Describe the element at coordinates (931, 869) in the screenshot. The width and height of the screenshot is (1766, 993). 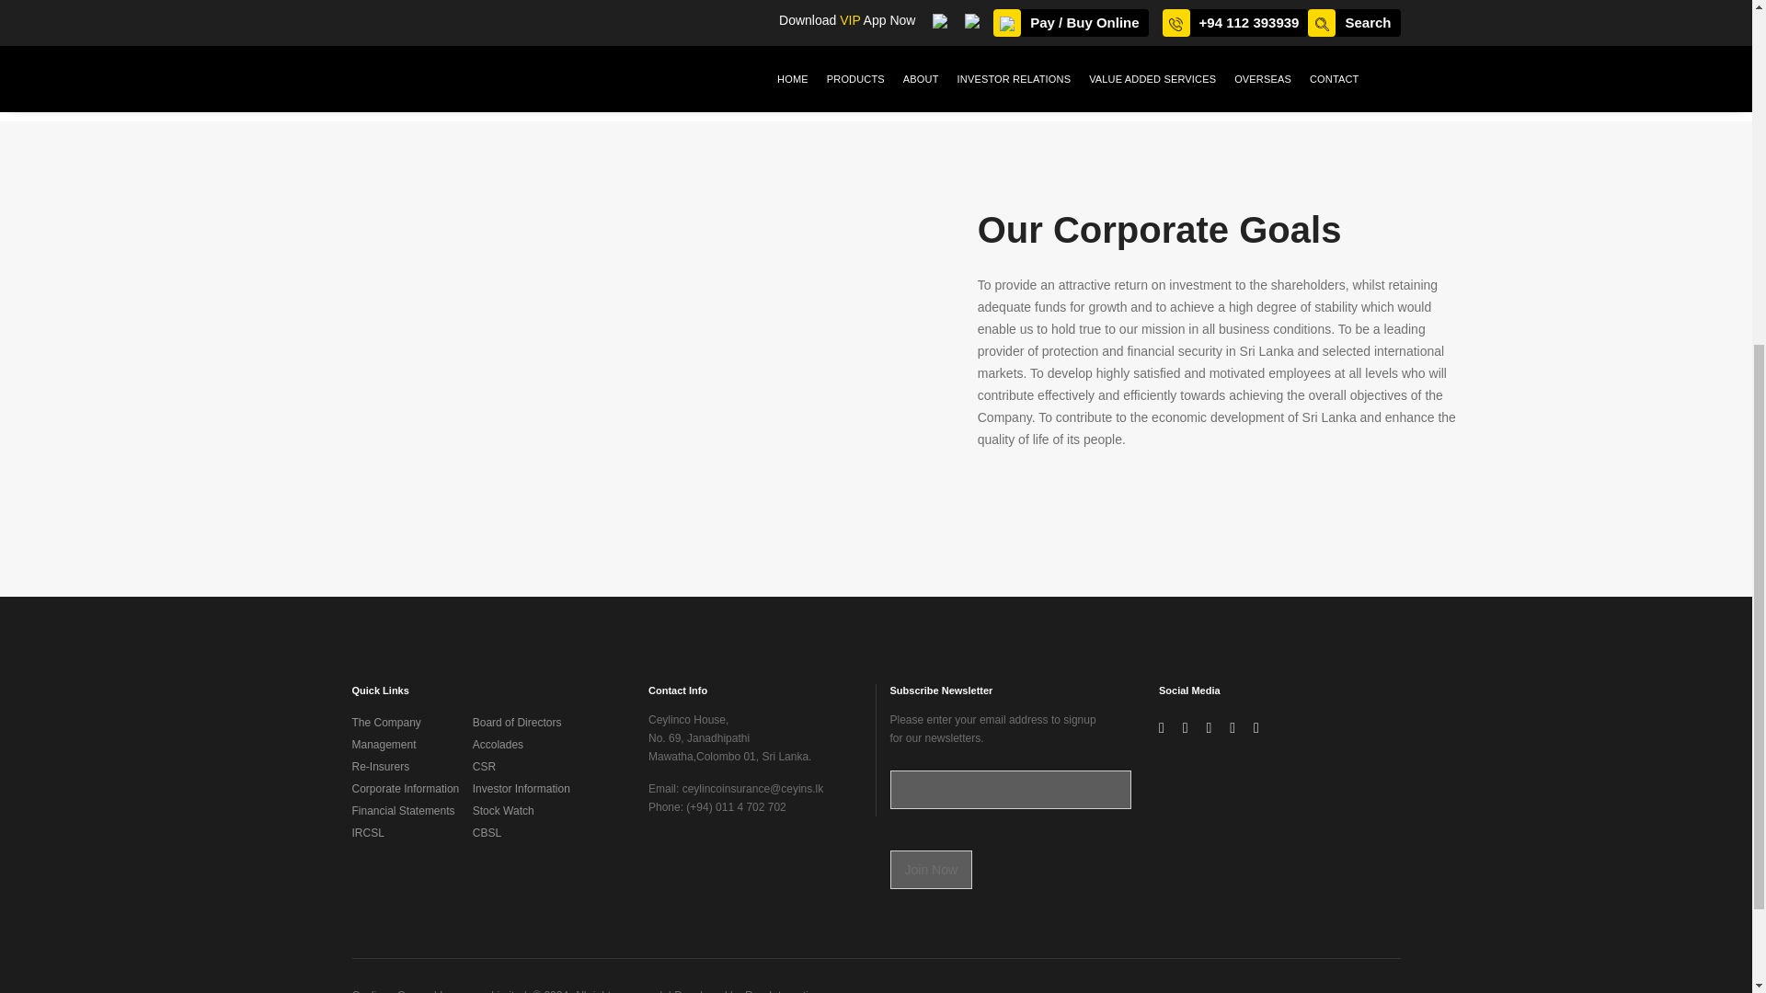
I see `Join Now` at that location.